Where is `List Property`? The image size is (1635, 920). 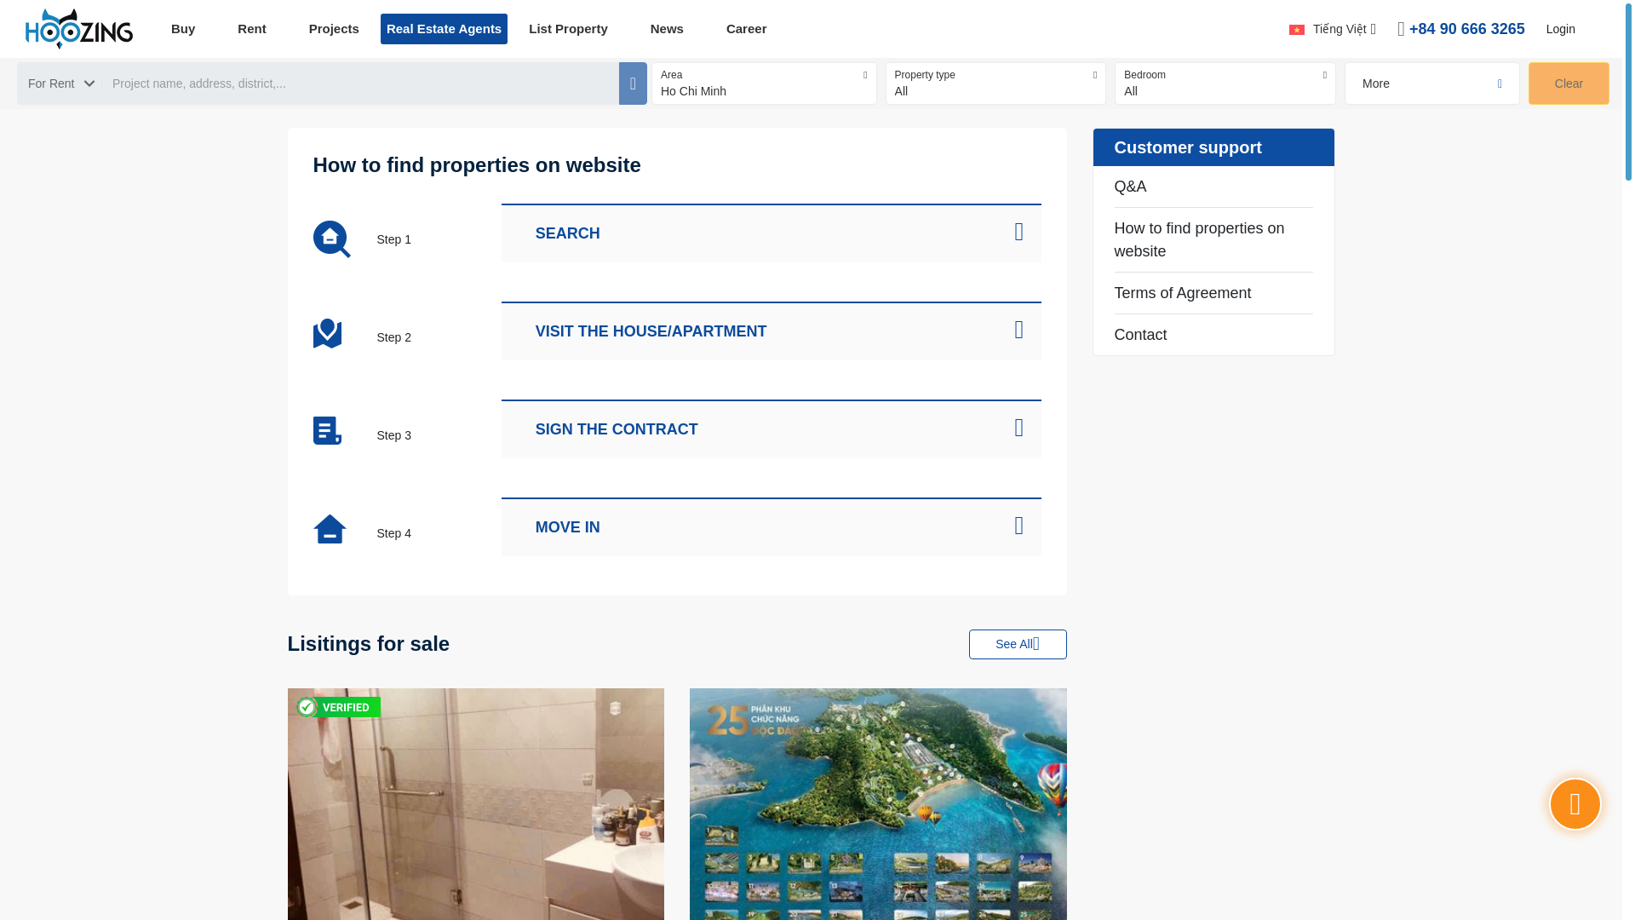 List Property is located at coordinates (568, 28).